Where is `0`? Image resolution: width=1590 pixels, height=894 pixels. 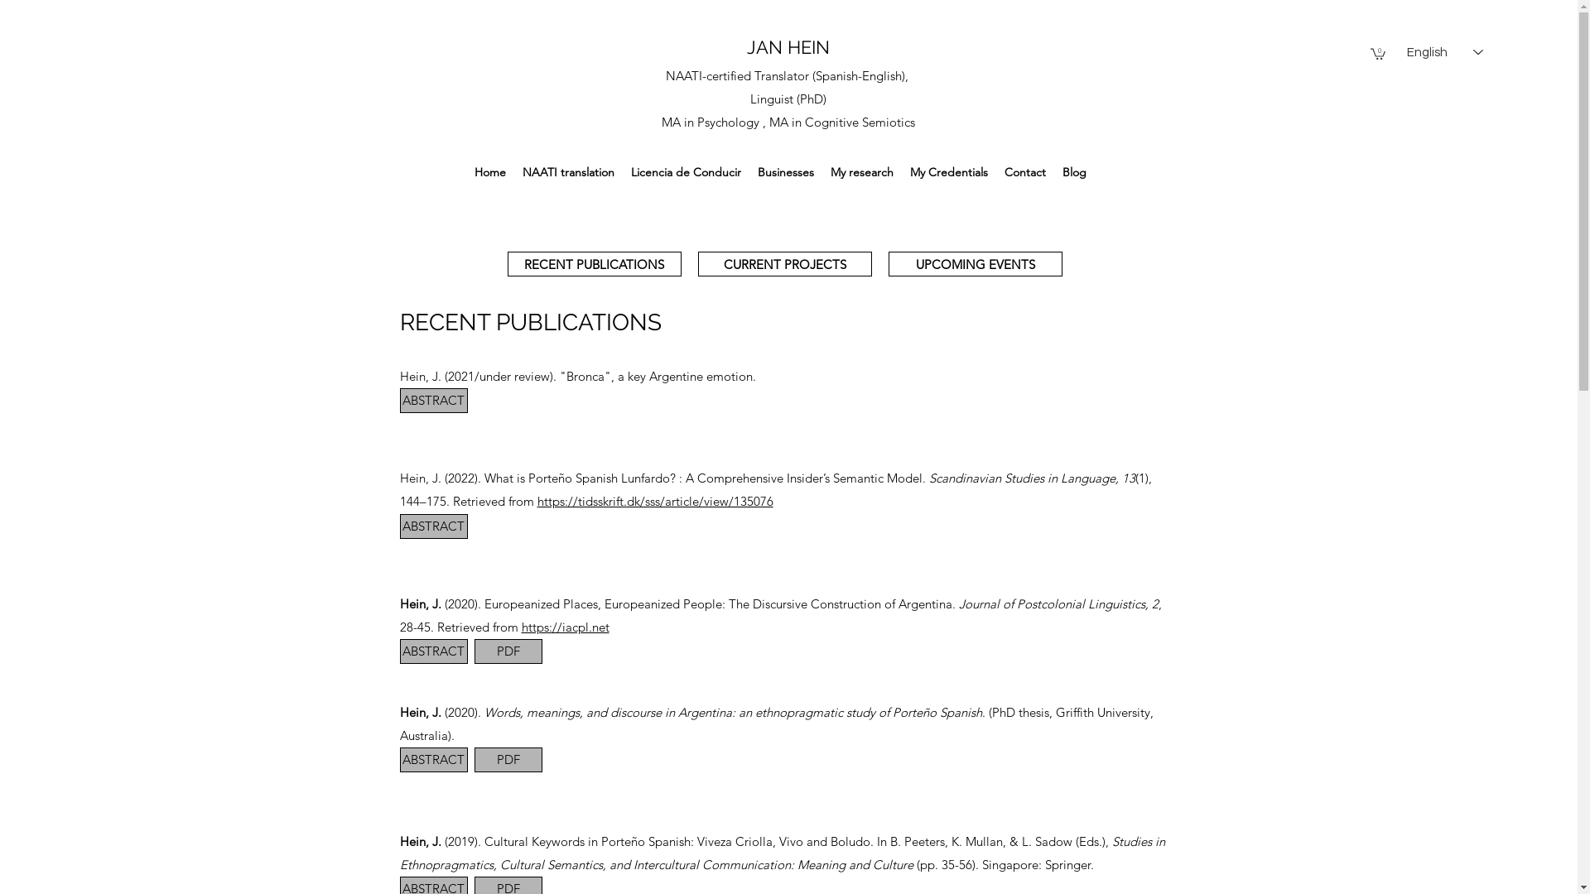
0 is located at coordinates (1378, 53).